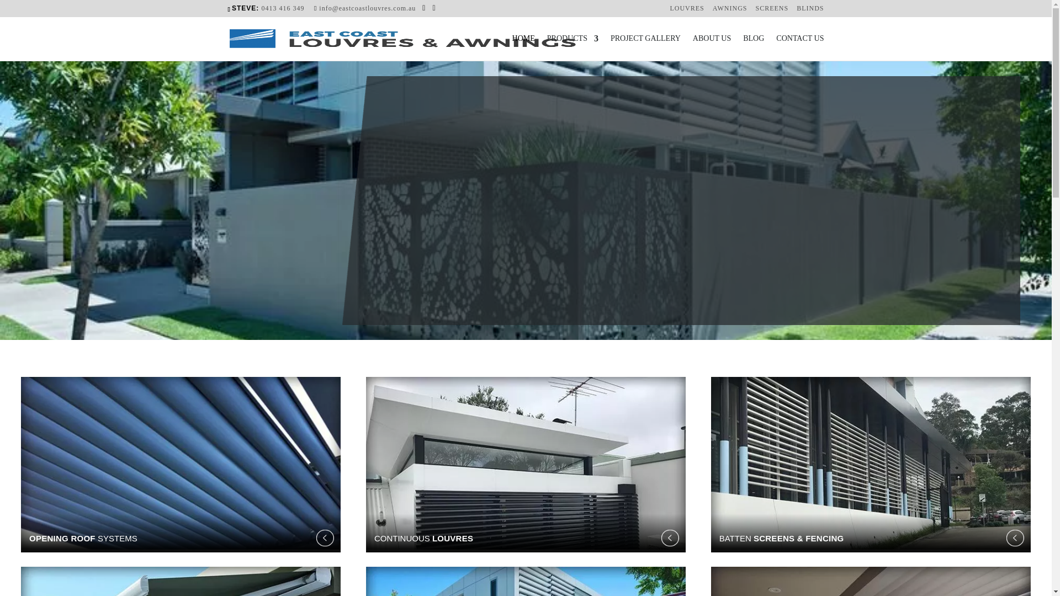  What do you see at coordinates (283, 8) in the screenshot?
I see `0413 416 349` at bounding box center [283, 8].